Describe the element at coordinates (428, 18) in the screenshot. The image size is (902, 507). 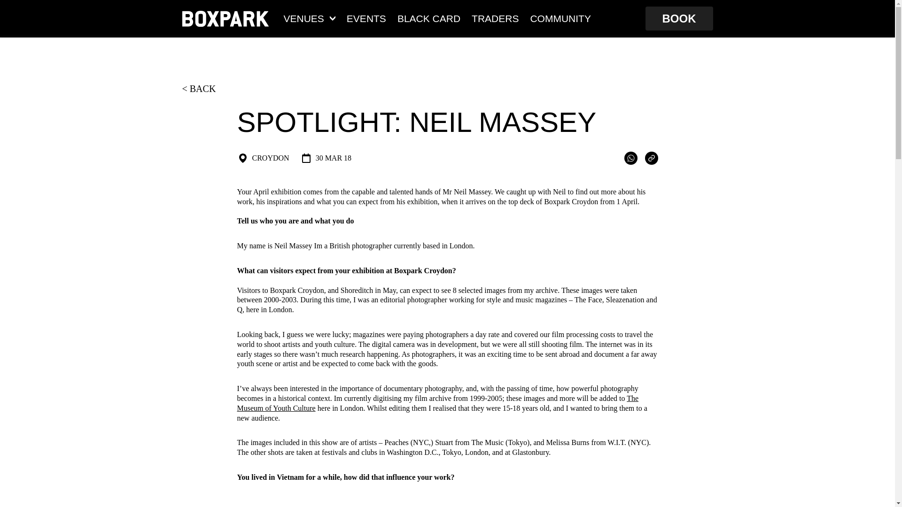
I see `BLACK CARD` at that location.